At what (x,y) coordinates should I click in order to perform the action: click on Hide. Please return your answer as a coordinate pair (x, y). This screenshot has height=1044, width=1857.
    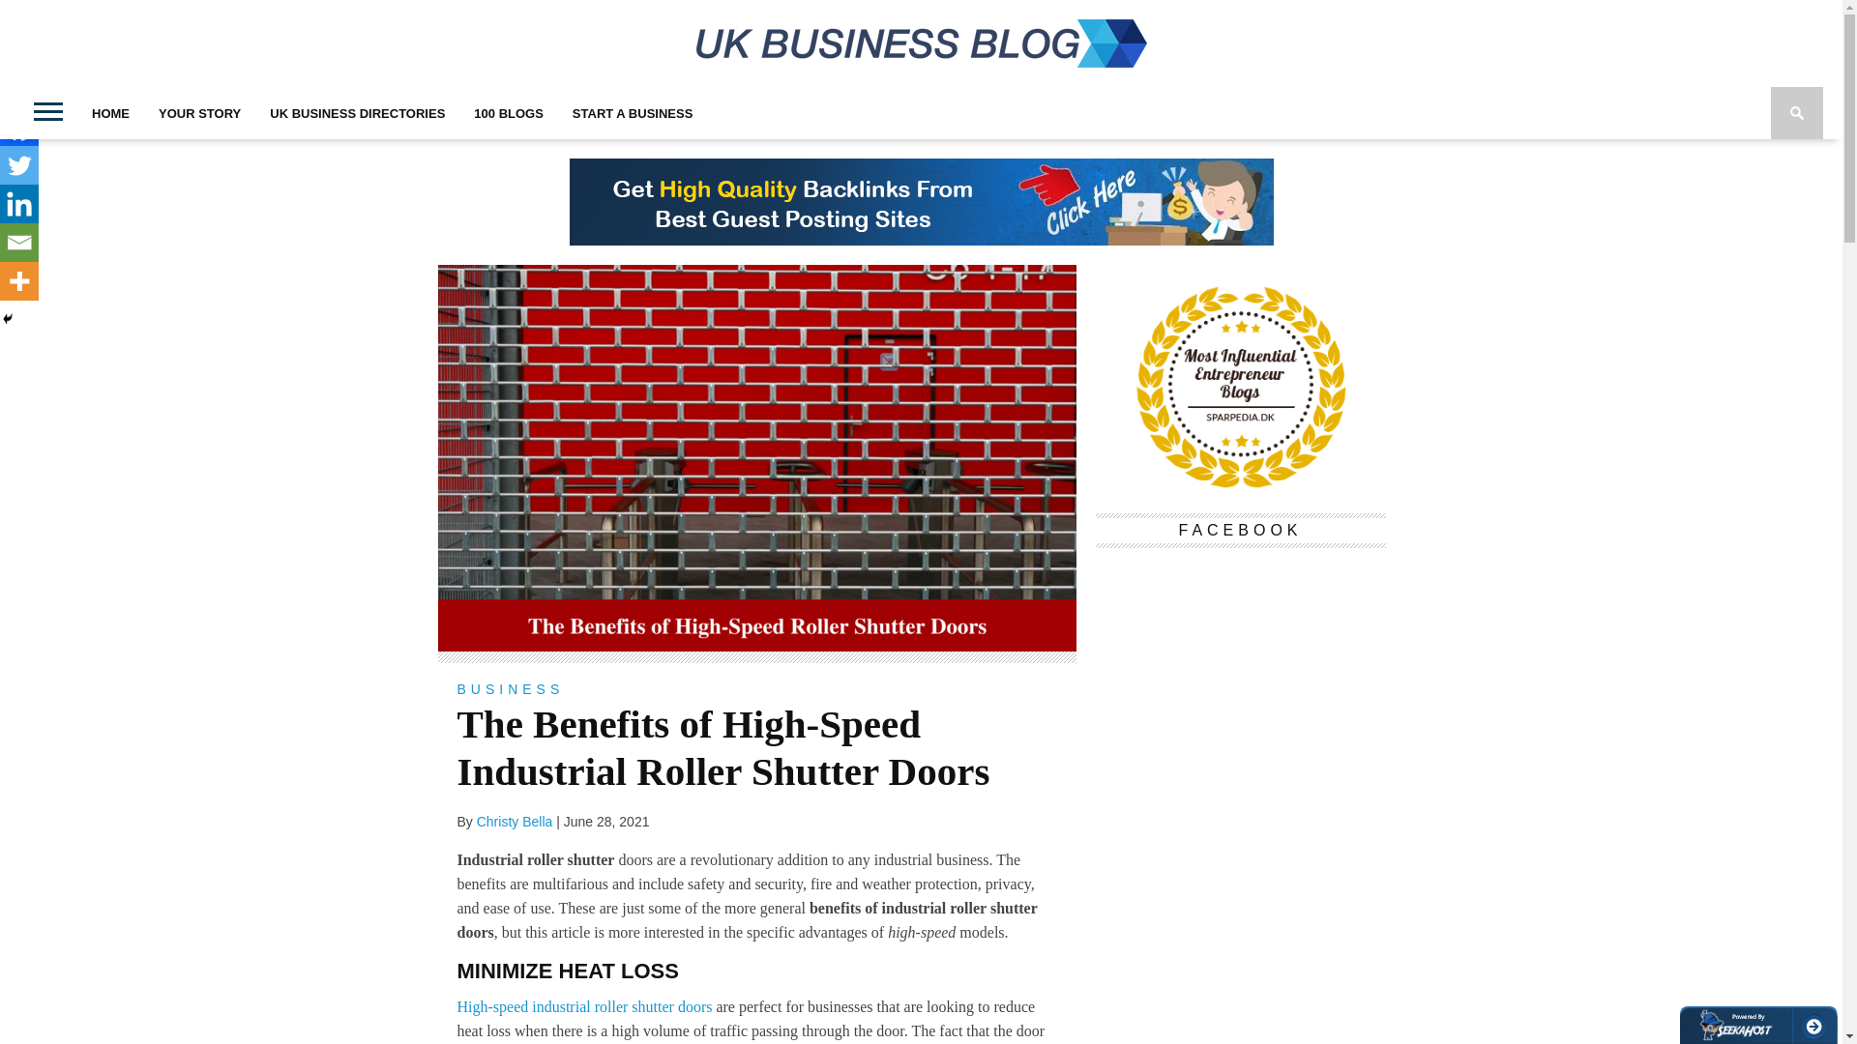
    Looking at the image, I should click on (8, 319).